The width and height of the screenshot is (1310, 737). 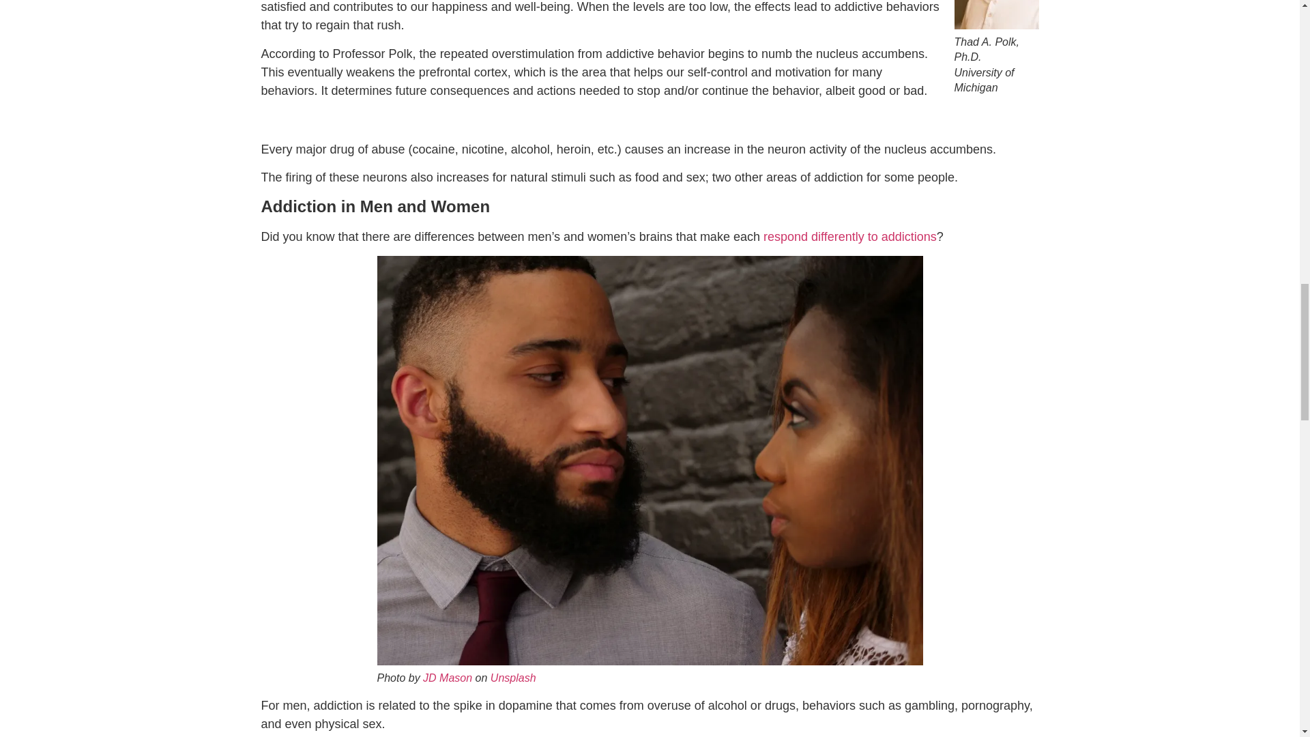 I want to click on respond differently to addictions, so click(x=850, y=236).